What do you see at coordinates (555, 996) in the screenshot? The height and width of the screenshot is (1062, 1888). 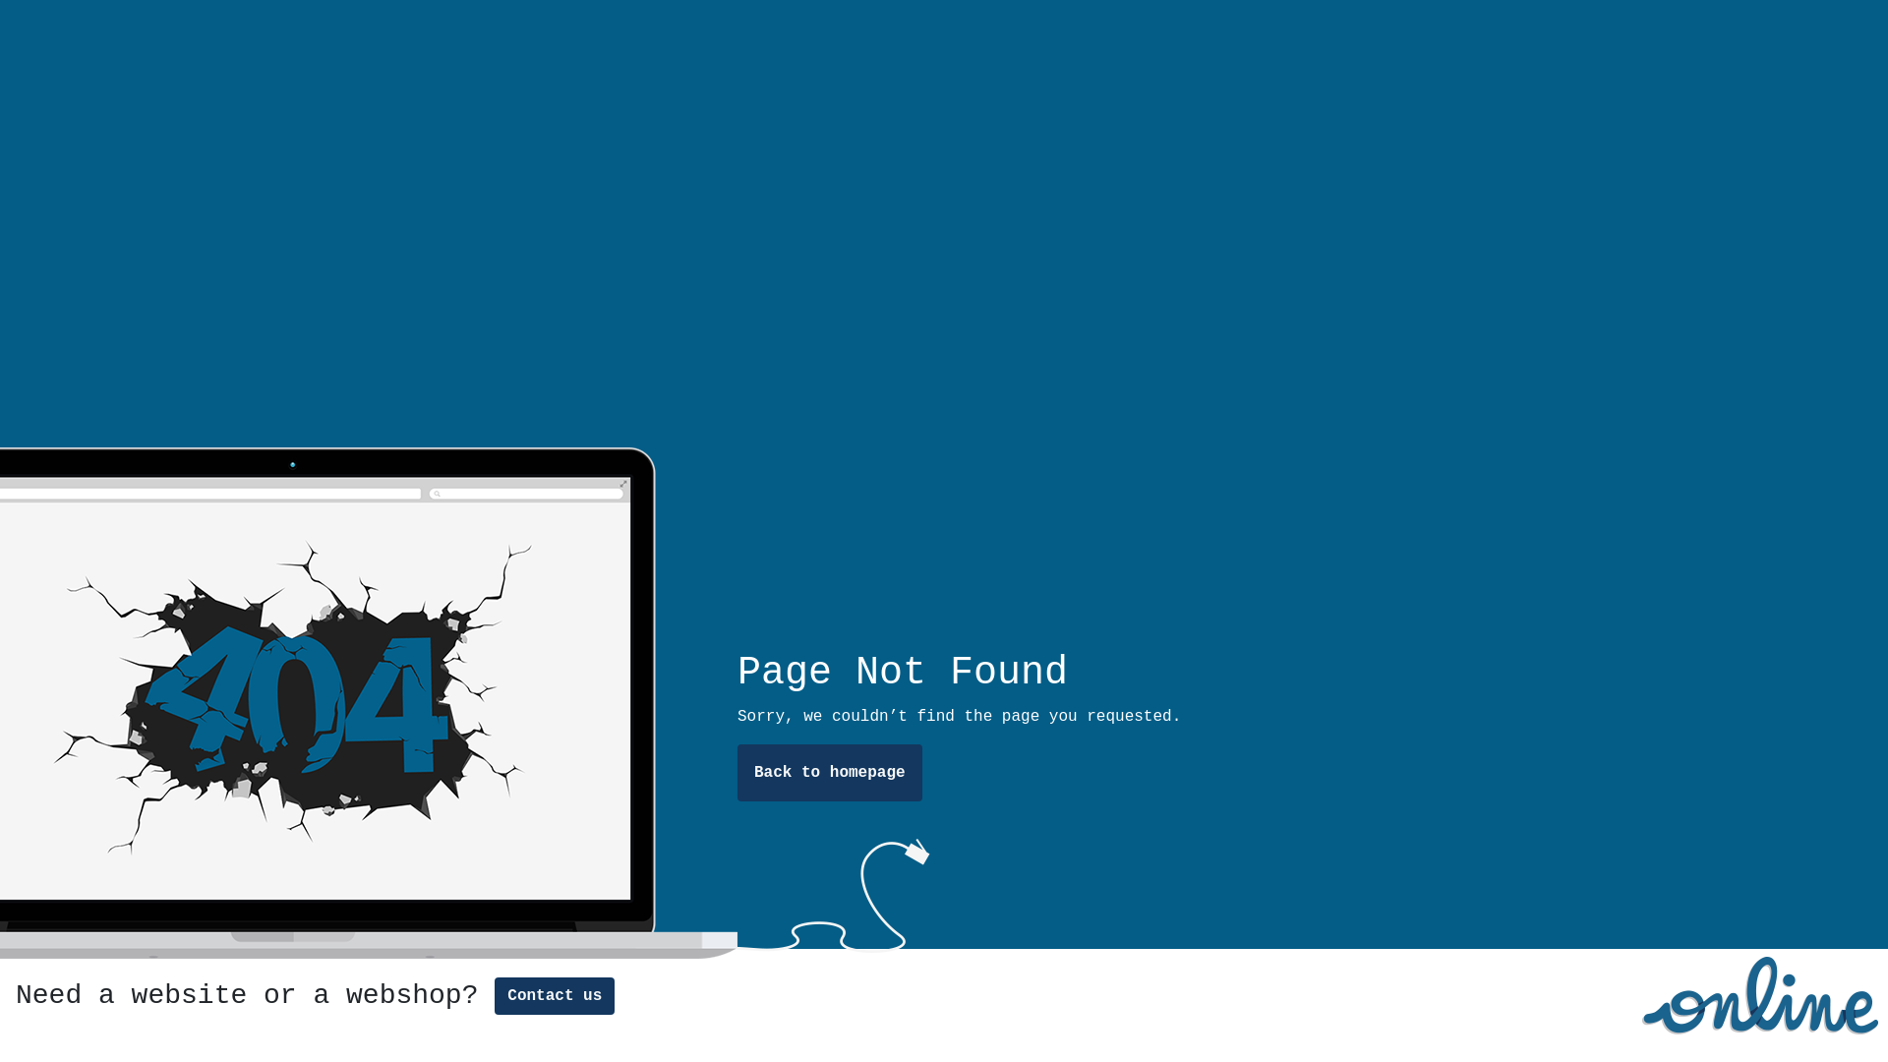 I see `Contact us` at bounding box center [555, 996].